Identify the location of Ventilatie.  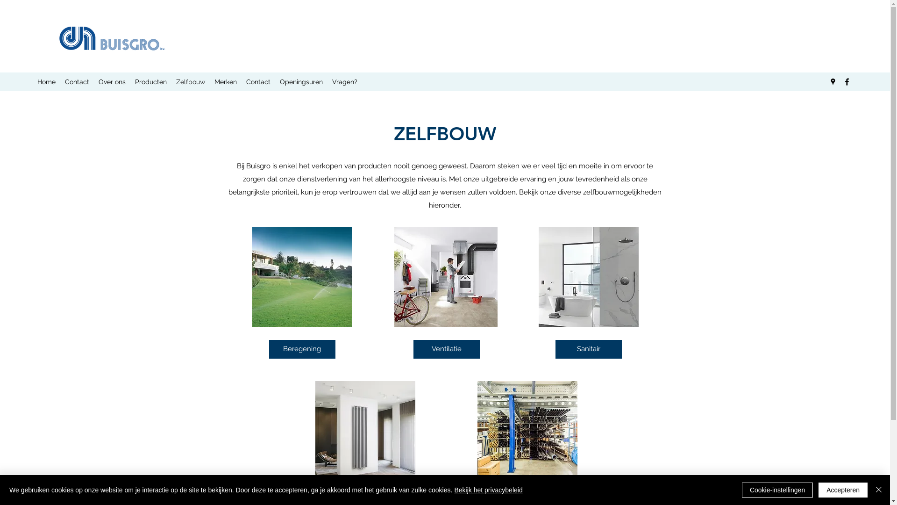
(446, 349).